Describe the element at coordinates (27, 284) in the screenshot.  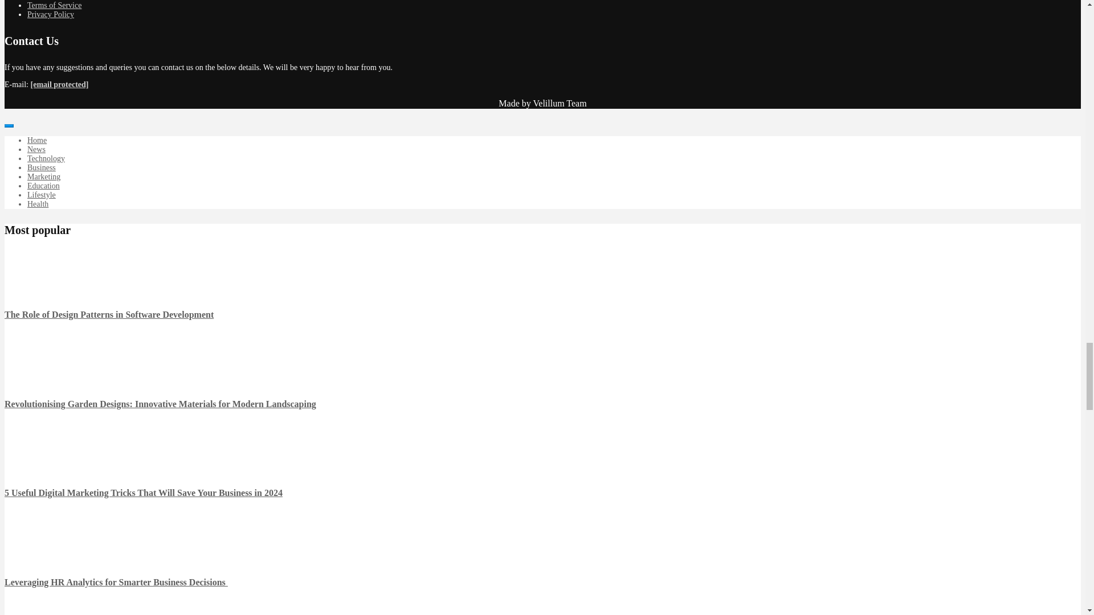
I see `The Role of Design Patterns in Software Development` at that location.